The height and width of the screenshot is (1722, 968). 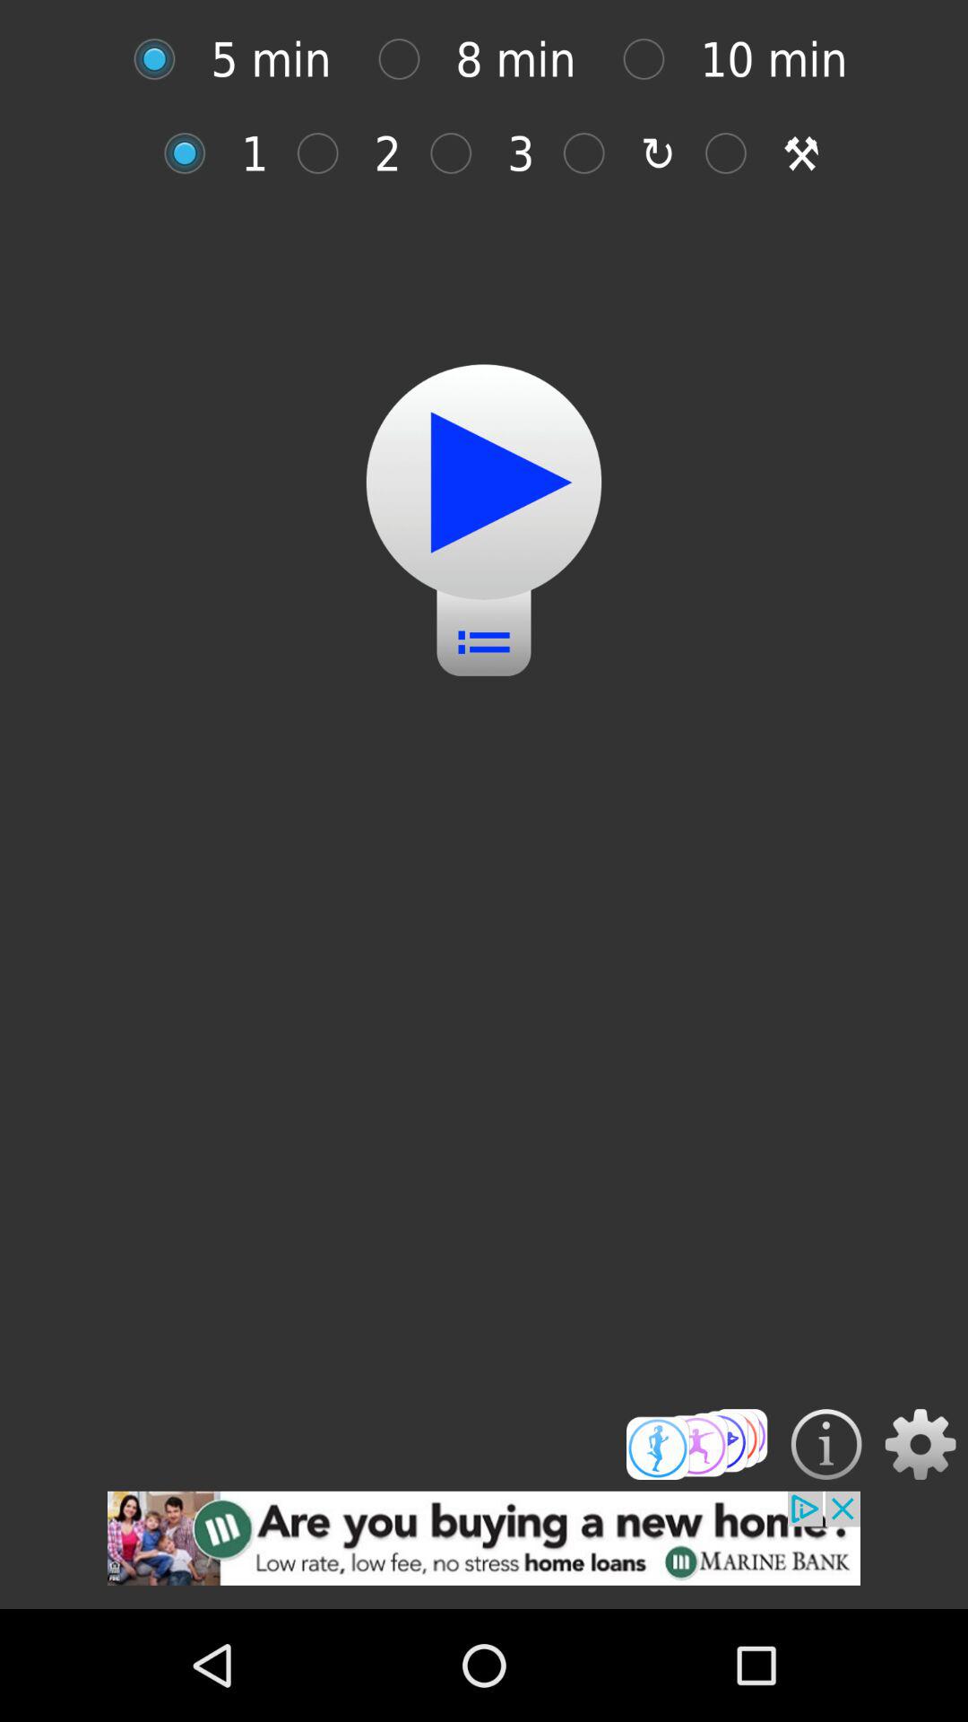 What do you see at coordinates (920, 1444) in the screenshot?
I see `setting` at bounding box center [920, 1444].